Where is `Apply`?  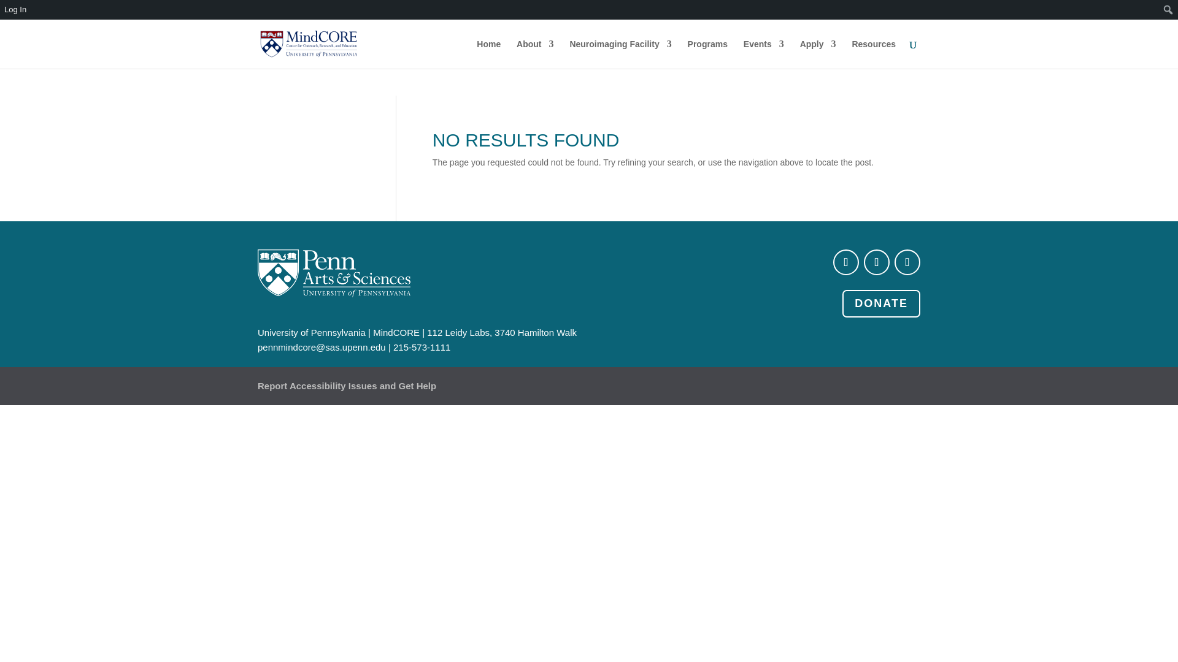 Apply is located at coordinates (818, 54).